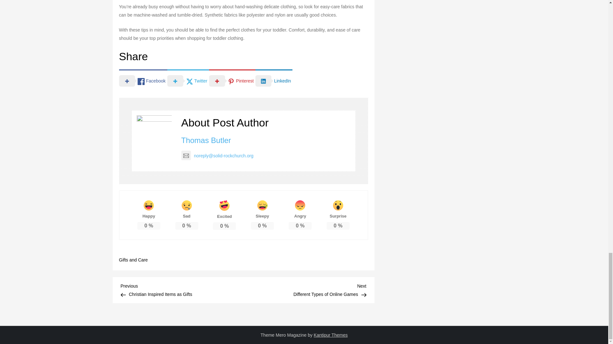  Describe the element at coordinates (206, 140) in the screenshot. I see `Gifts and Care` at that location.